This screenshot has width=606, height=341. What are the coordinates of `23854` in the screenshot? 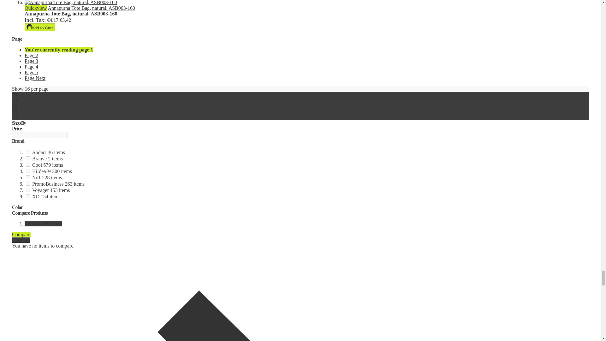 It's located at (28, 177).